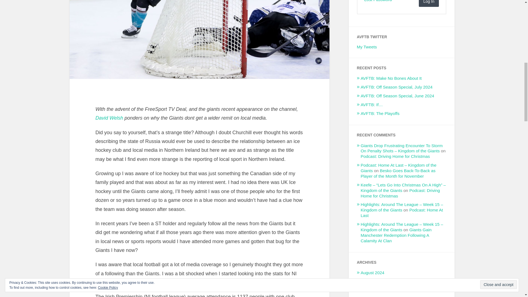 Image resolution: width=528 pixels, height=297 pixels. Describe the element at coordinates (367, 47) in the screenshot. I see `My Tweets` at that location.